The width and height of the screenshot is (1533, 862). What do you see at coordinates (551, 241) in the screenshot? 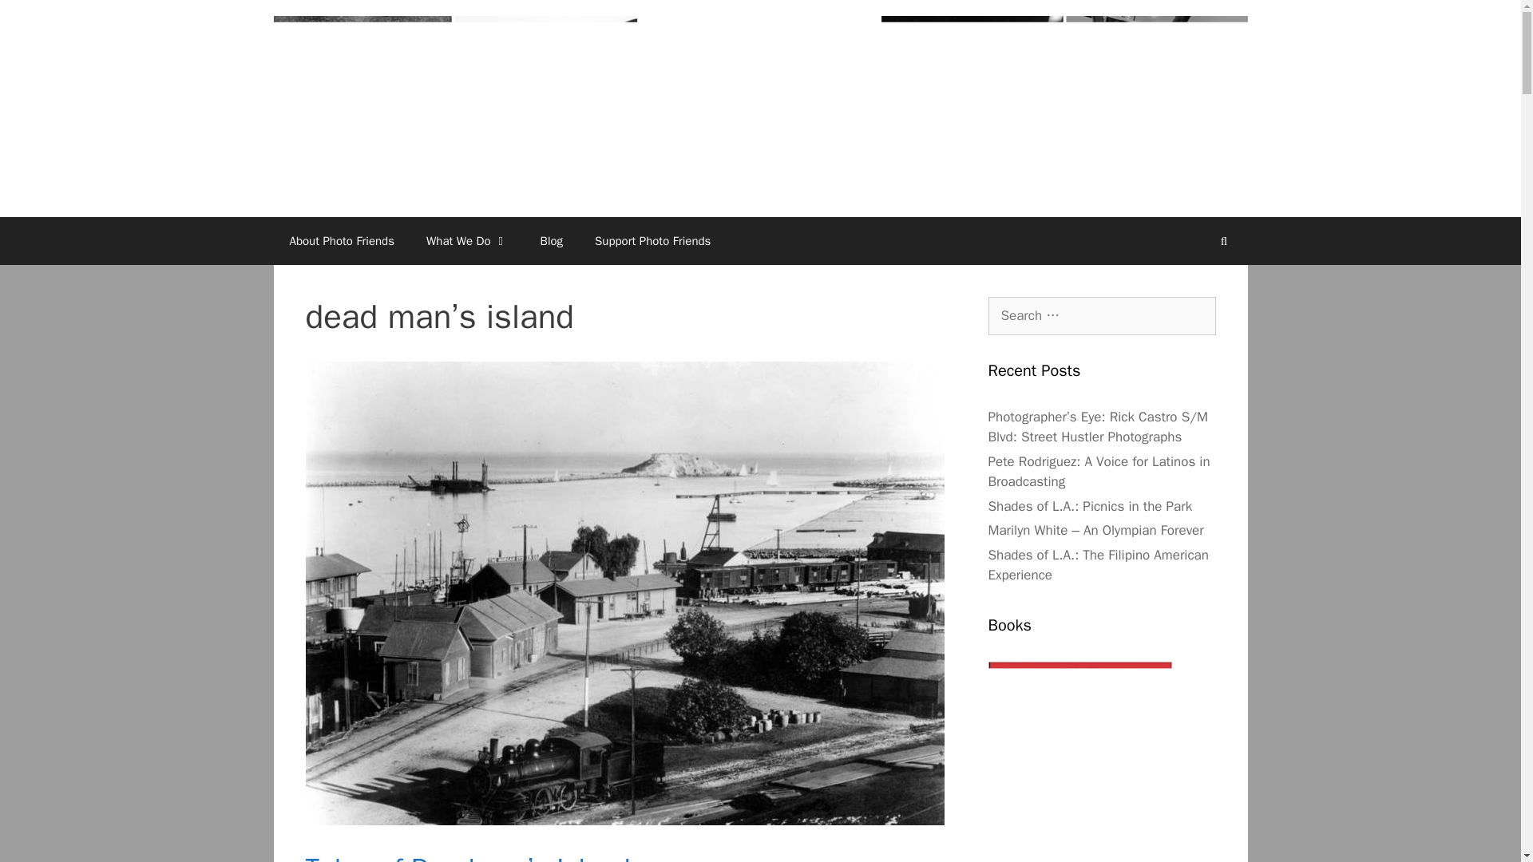
I see `Blog` at bounding box center [551, 241].